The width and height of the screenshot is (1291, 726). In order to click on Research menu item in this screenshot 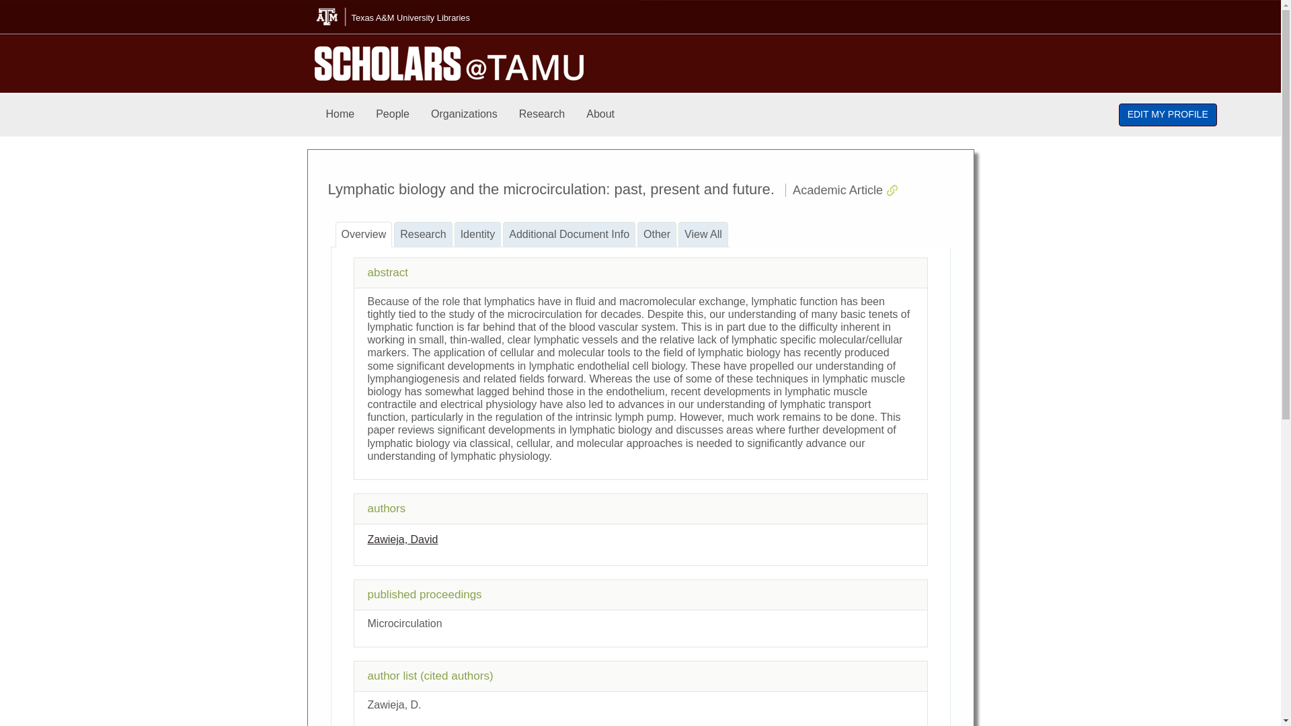, I will do `click(542, 114)`.